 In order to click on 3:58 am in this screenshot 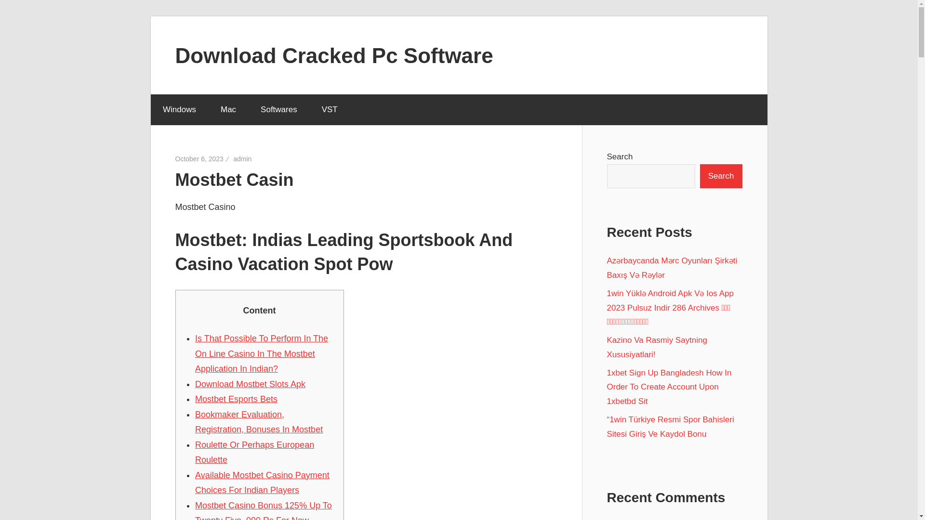, I will do `click(199, 159)`.